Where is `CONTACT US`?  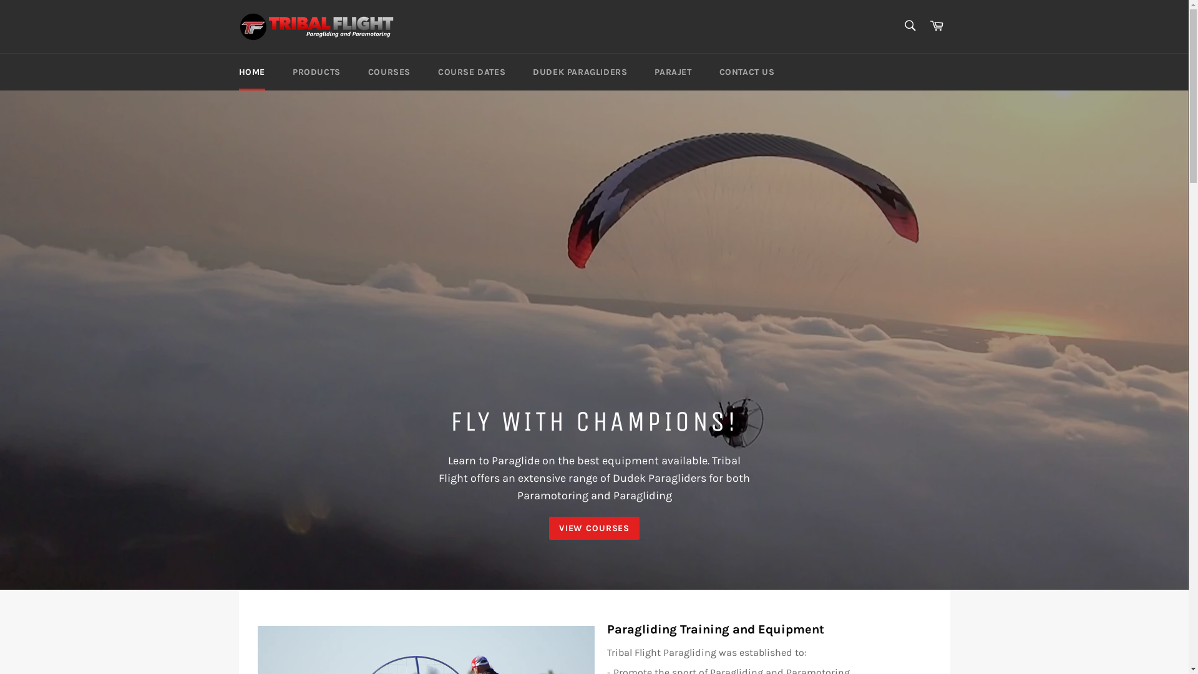 CONTACT US is located at coordinates (748, 72).